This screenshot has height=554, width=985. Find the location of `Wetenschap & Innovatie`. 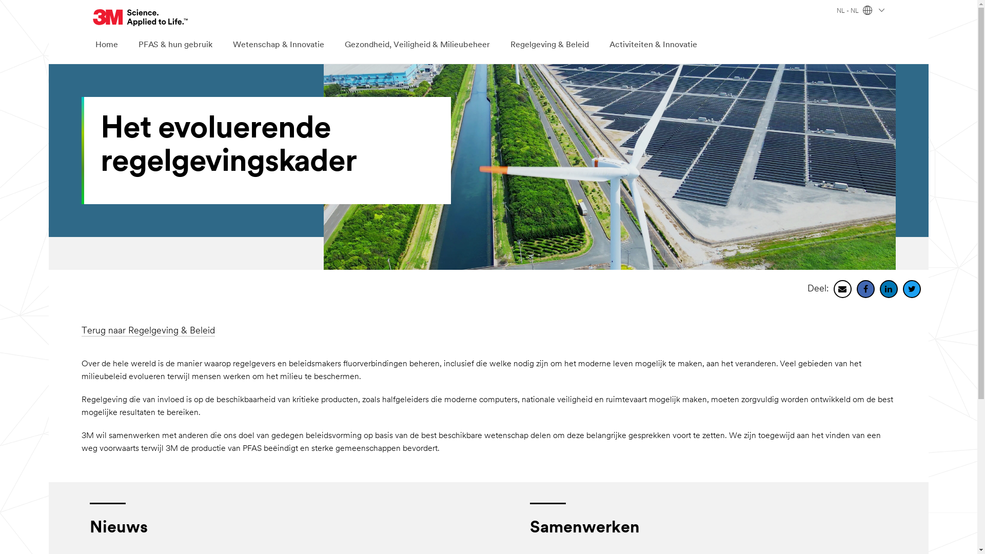

Wetenschap & Innovatie is located at coordinates (279, 45).